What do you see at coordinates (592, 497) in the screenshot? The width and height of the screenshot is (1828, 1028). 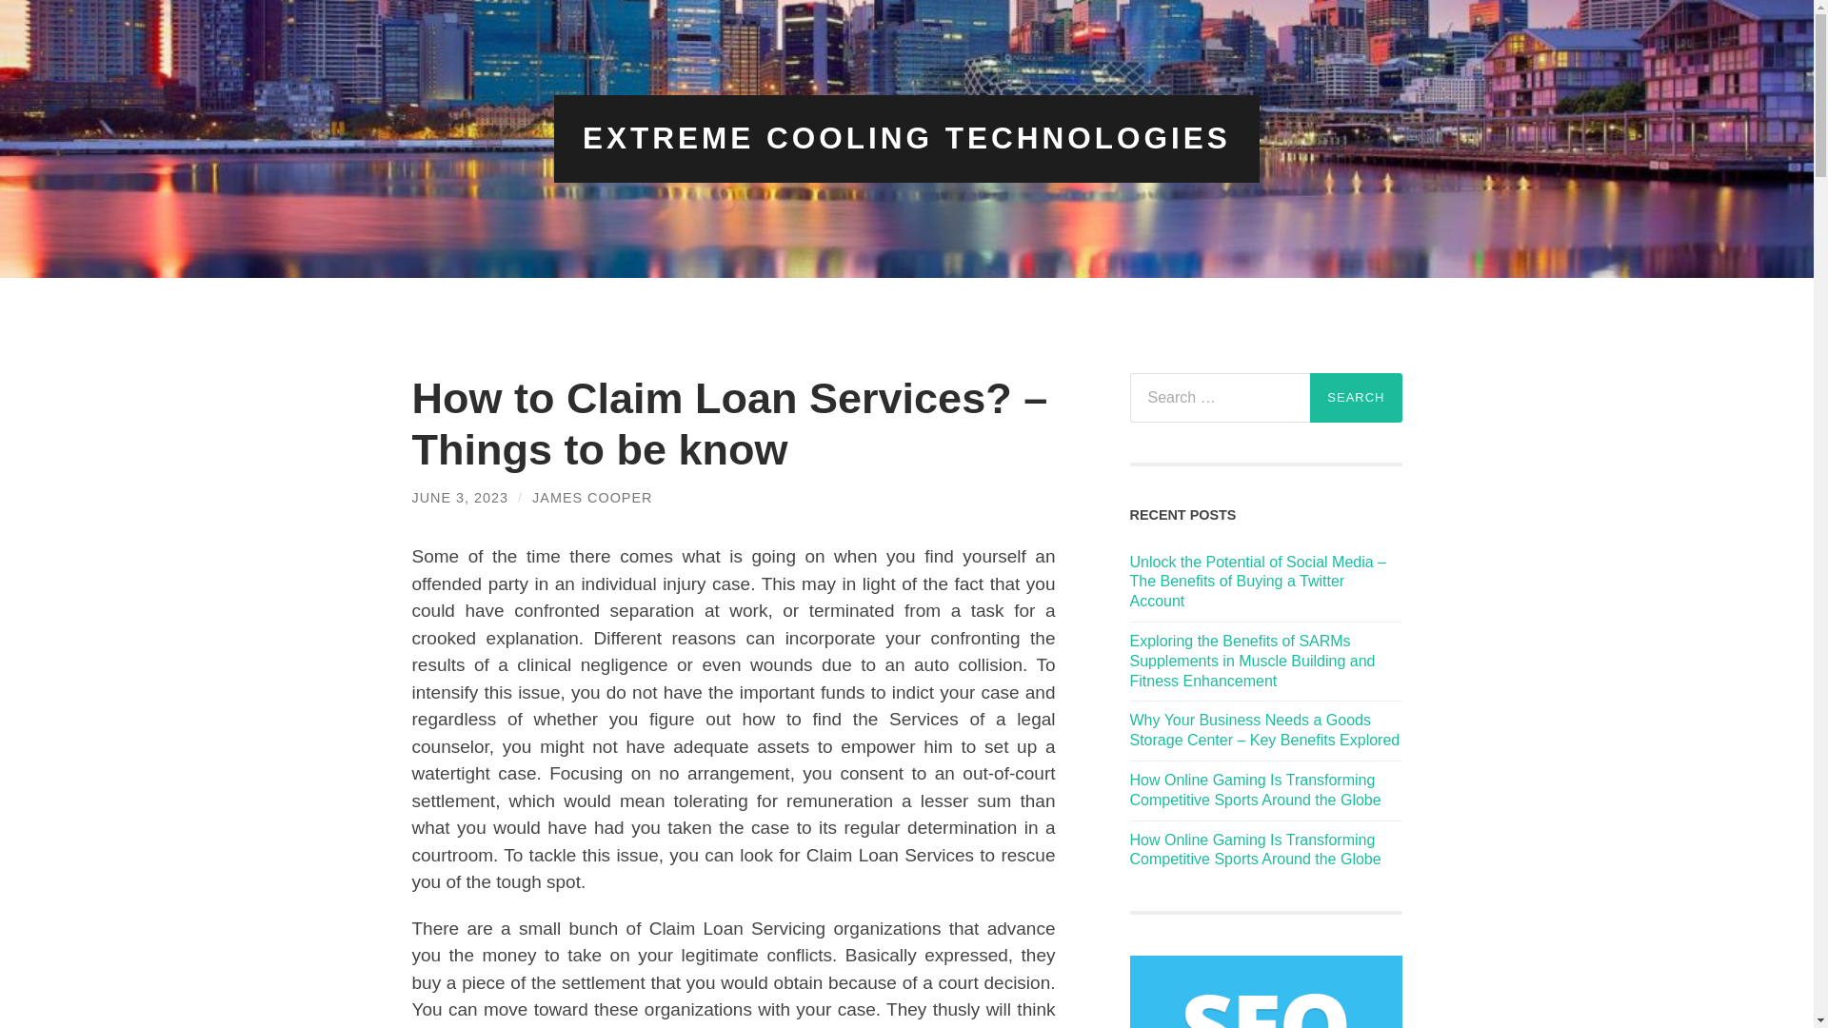 I see `JAMES COOPER` at bounding box center [592, 497].